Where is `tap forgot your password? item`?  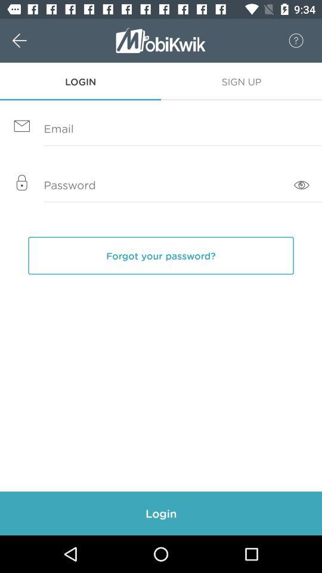
tap forgot your password? item is located at coordinates (161, 255).